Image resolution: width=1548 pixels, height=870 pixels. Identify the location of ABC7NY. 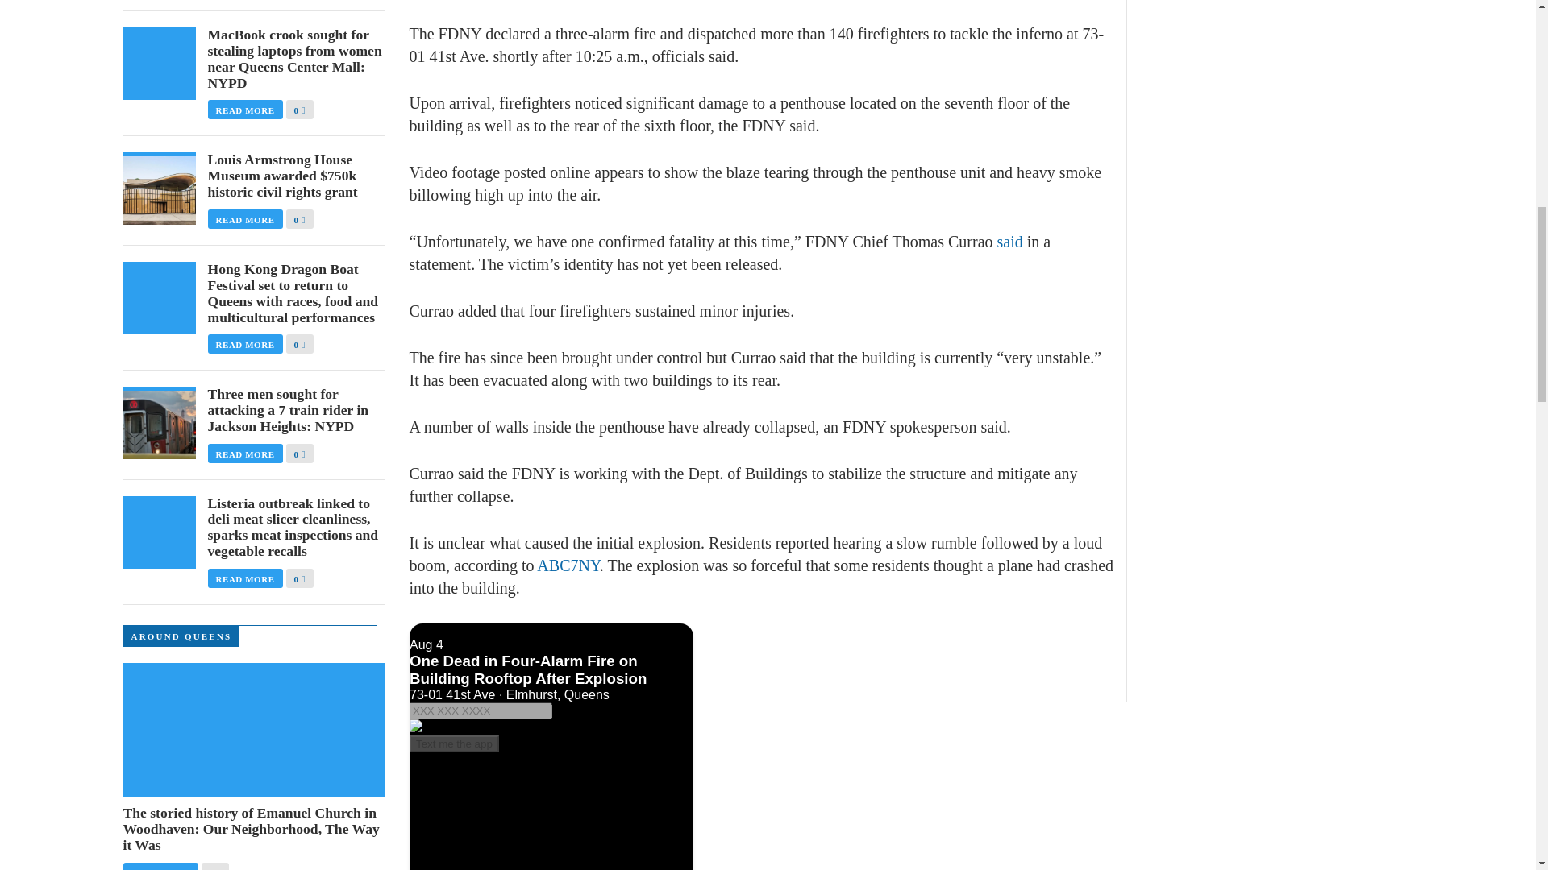
(568, 565).